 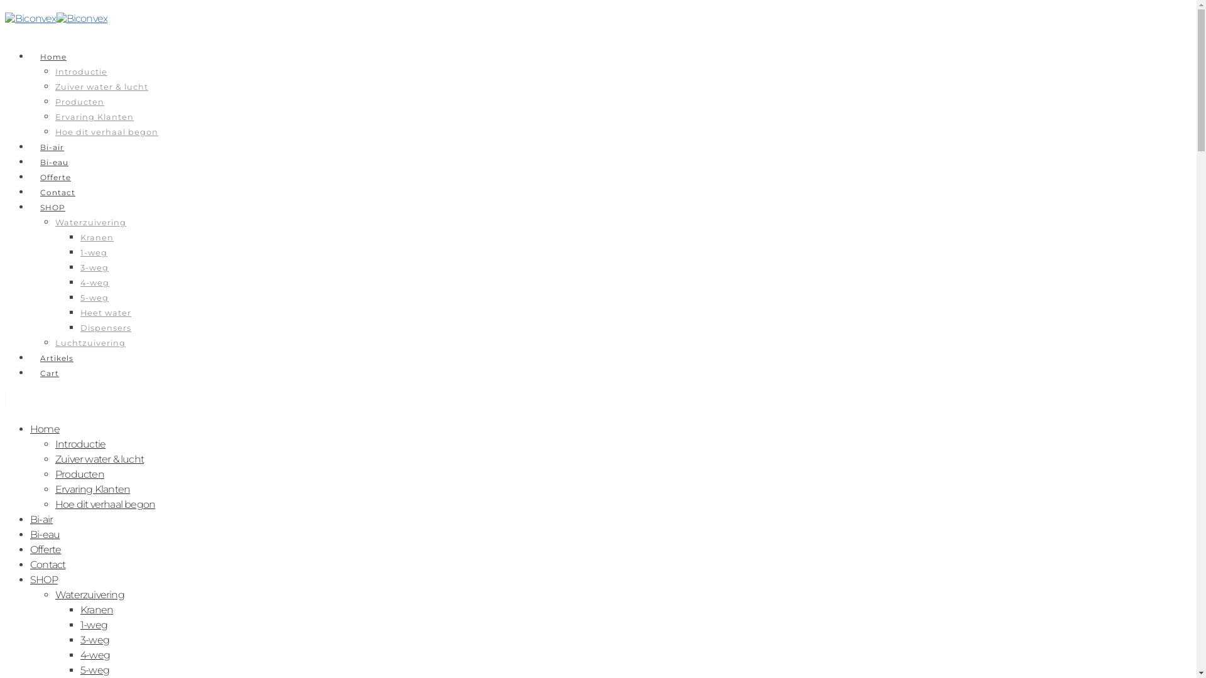 I want to click on Offerte, so click(x=45, y=550).